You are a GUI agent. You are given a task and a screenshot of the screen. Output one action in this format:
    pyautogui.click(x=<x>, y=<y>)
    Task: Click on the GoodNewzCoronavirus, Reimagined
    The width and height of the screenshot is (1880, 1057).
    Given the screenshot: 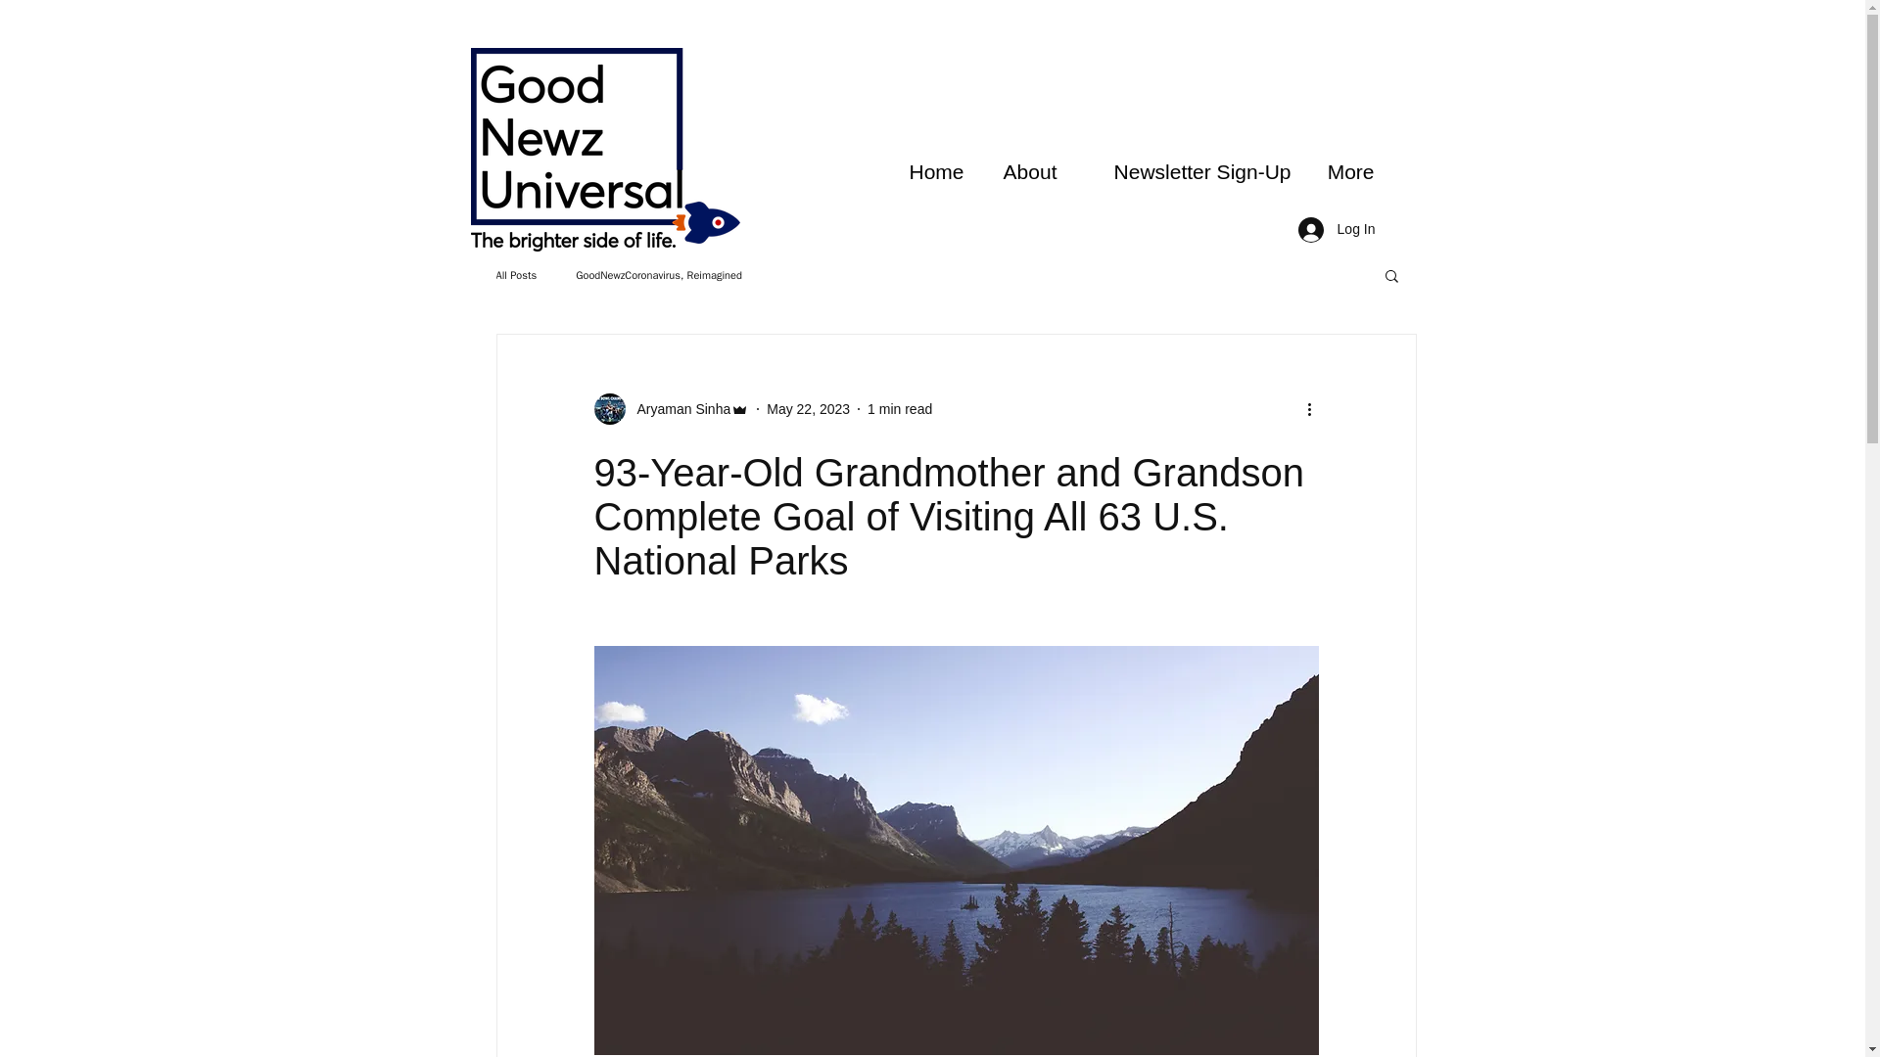 What is the action you would take?
    pyautogui.click(x=658, y=276)
    